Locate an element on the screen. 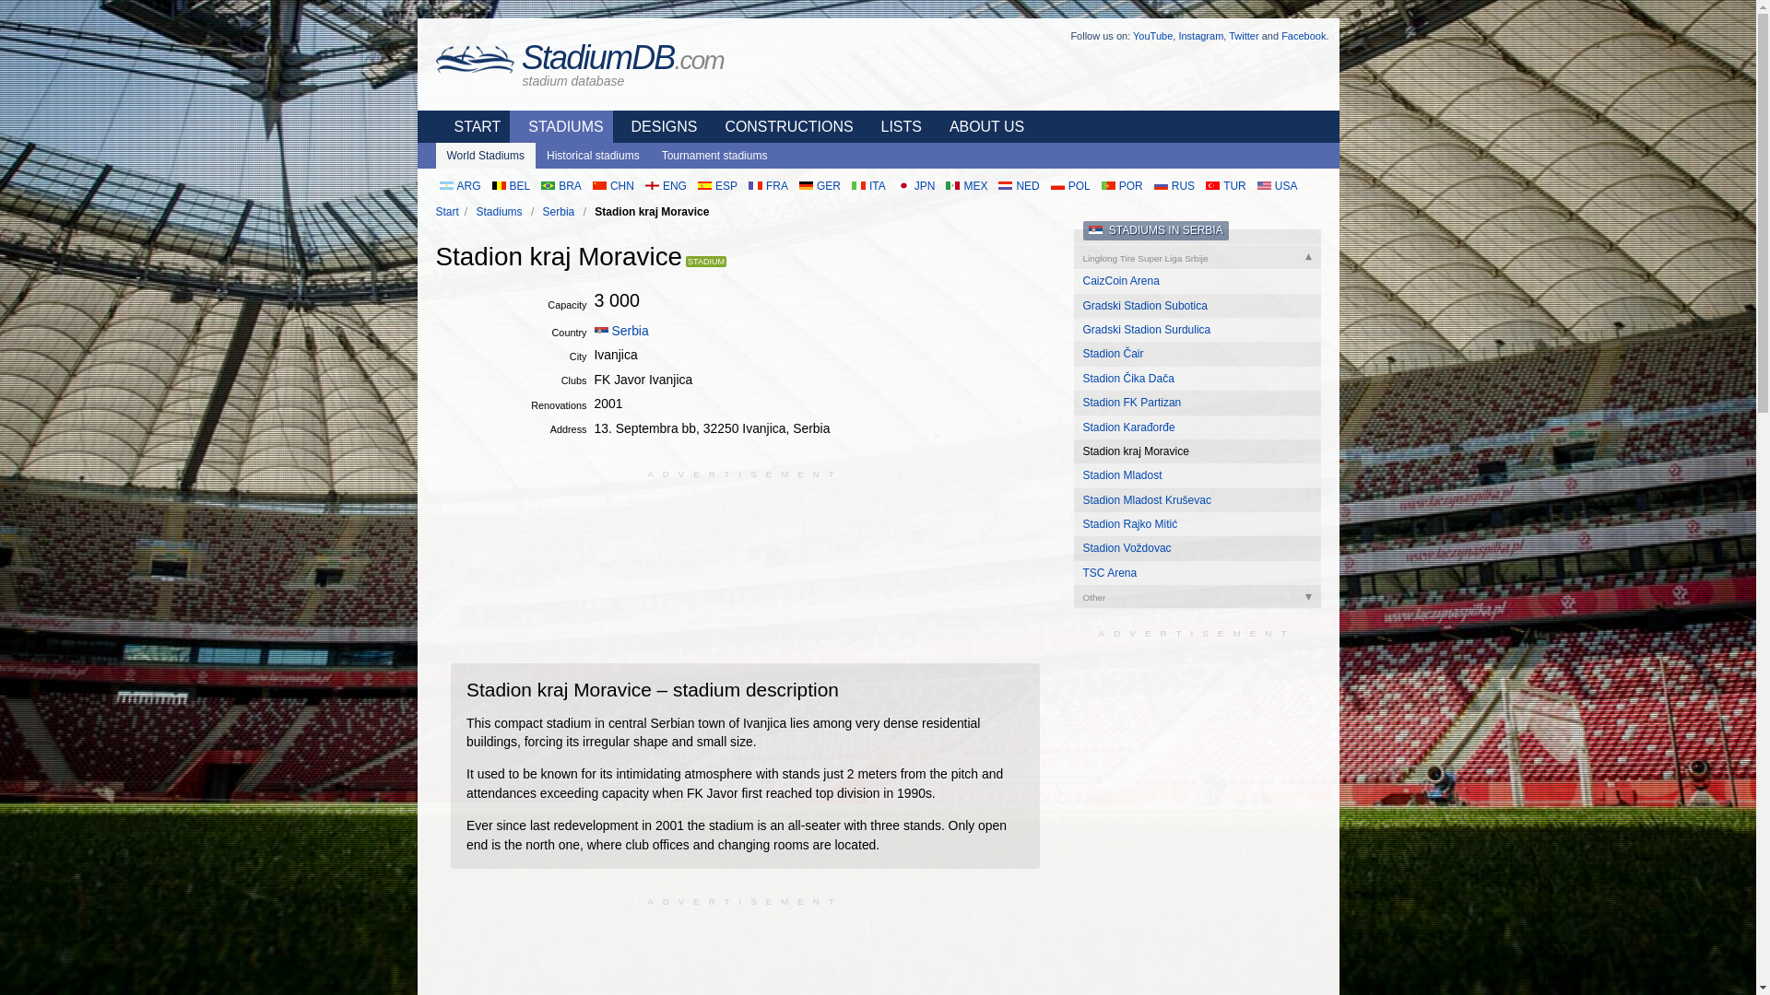 The height and width of the screenshot is (995, 1770). ESP is located at coordinates (717, 186).